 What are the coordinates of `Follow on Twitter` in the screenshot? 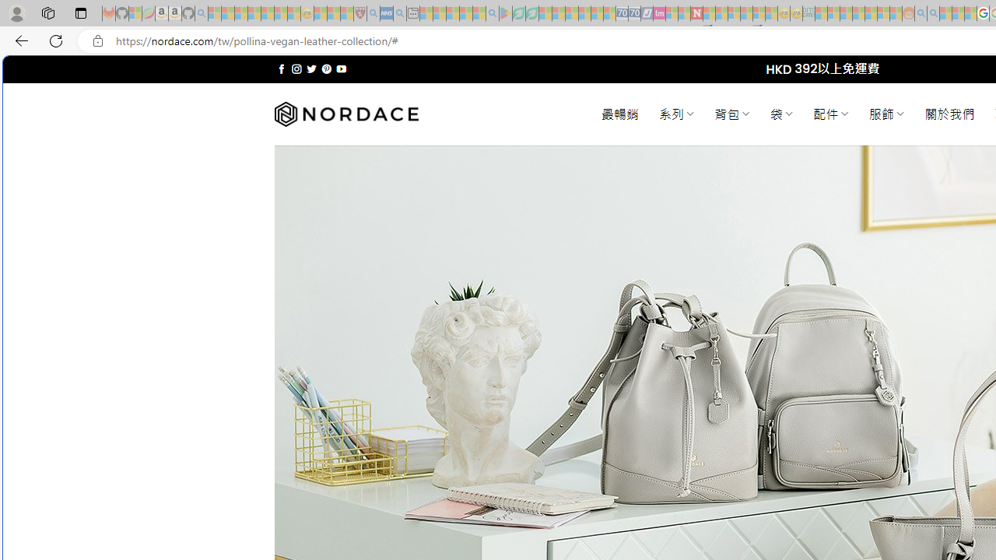 It's located at (311, 68).